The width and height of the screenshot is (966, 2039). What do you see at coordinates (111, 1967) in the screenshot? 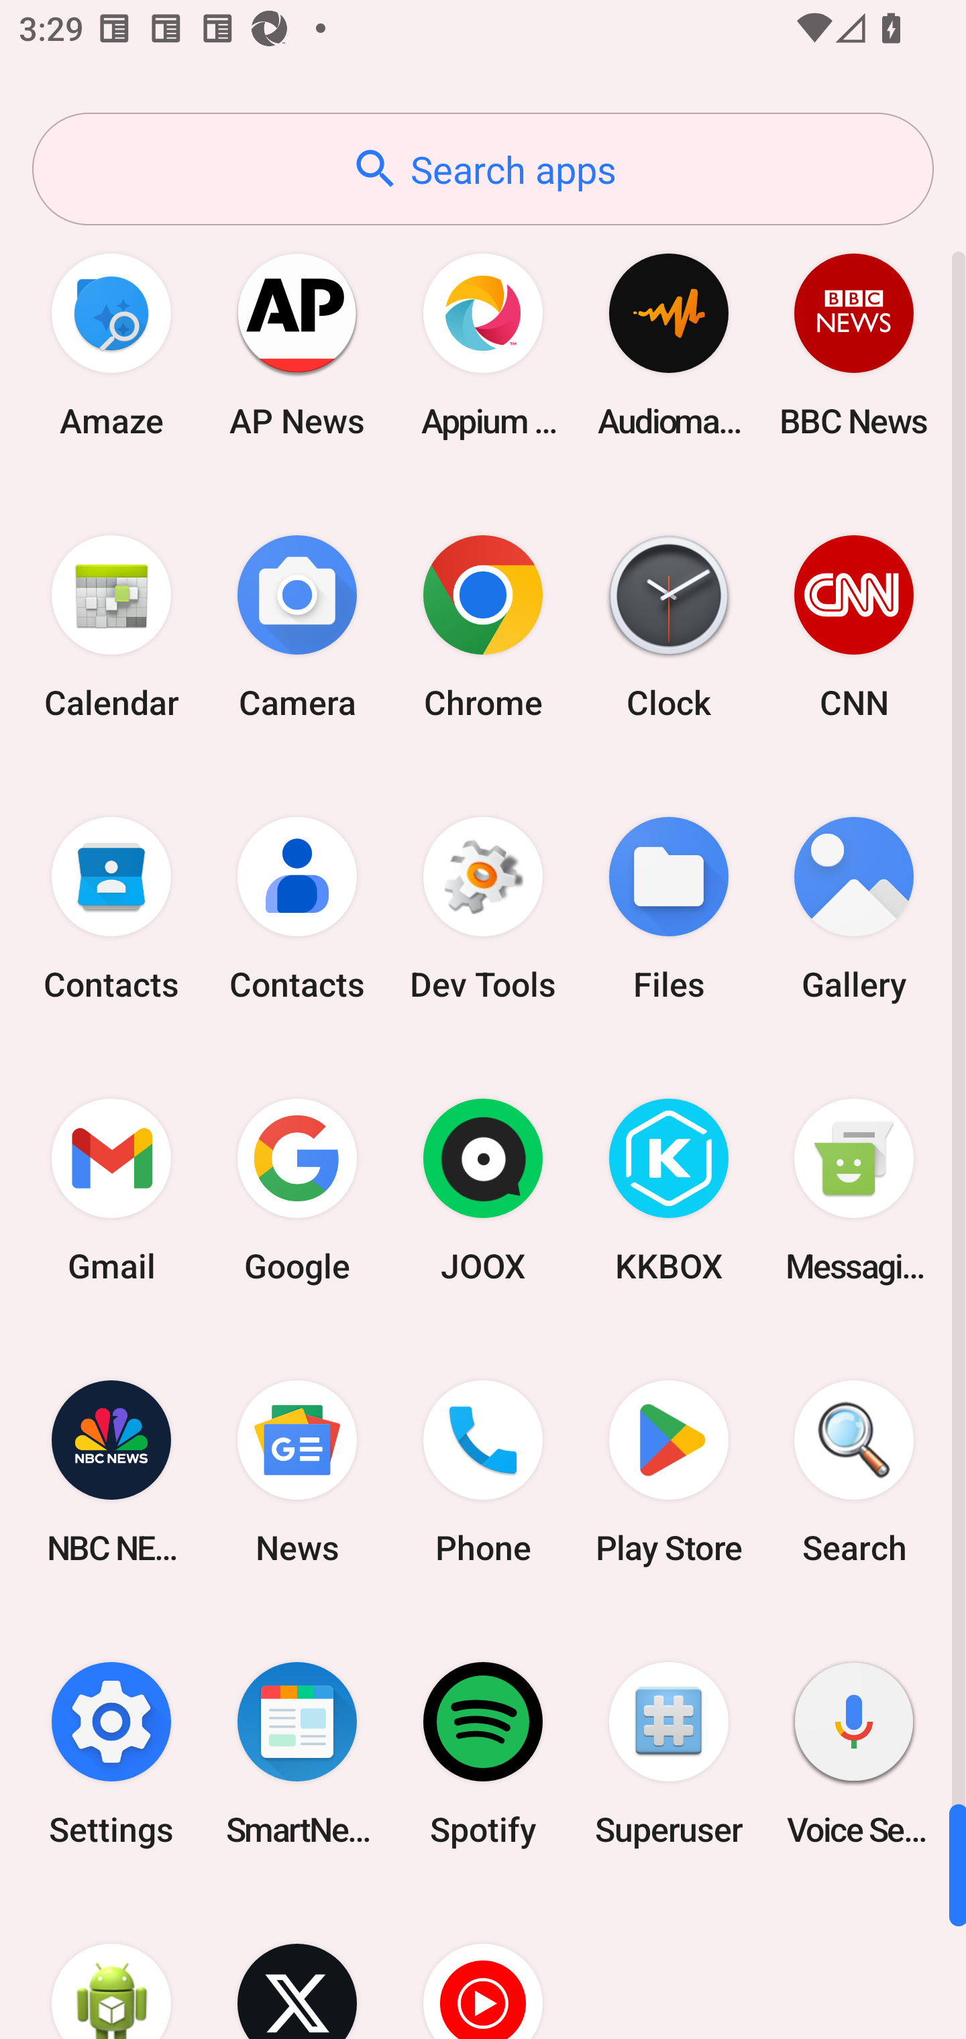
I see `WebView Browser Tester` at bounding box center [111, 1967].